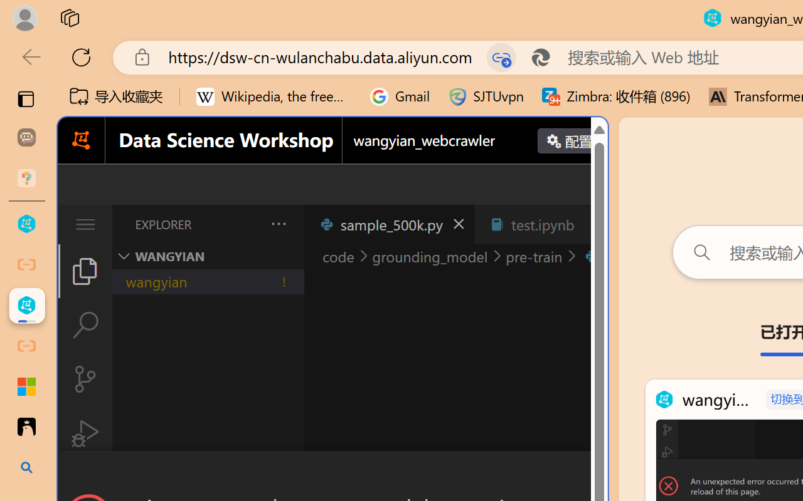  Describe the element at coordinates (332, 473) in the screenshot. I see `Class: actions-container` at that location.